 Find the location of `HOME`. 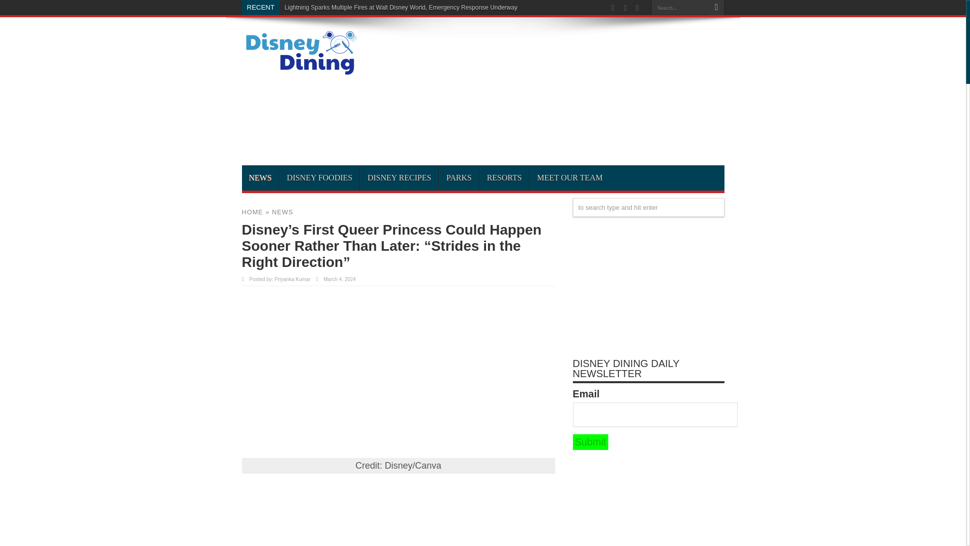

HOME is located at coordinates (252, 211).